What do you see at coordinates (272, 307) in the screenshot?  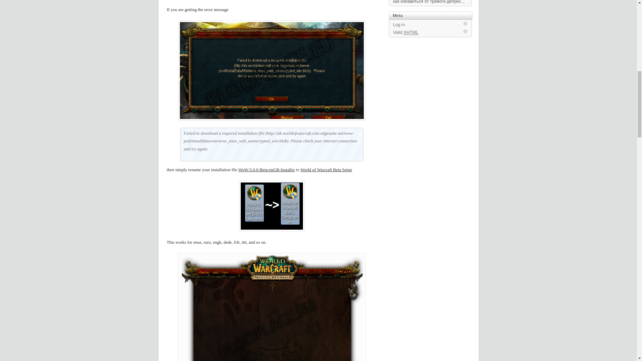 I see `wow download error fixed` at bounding box center [272, 307].